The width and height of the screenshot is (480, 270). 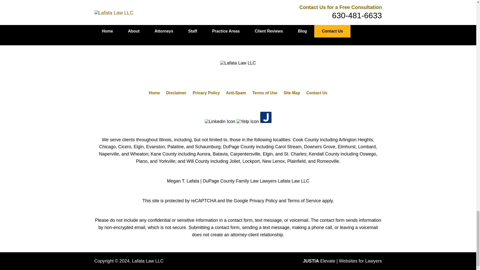 I want to click on Terms of Service, so click(x=304, y=200).